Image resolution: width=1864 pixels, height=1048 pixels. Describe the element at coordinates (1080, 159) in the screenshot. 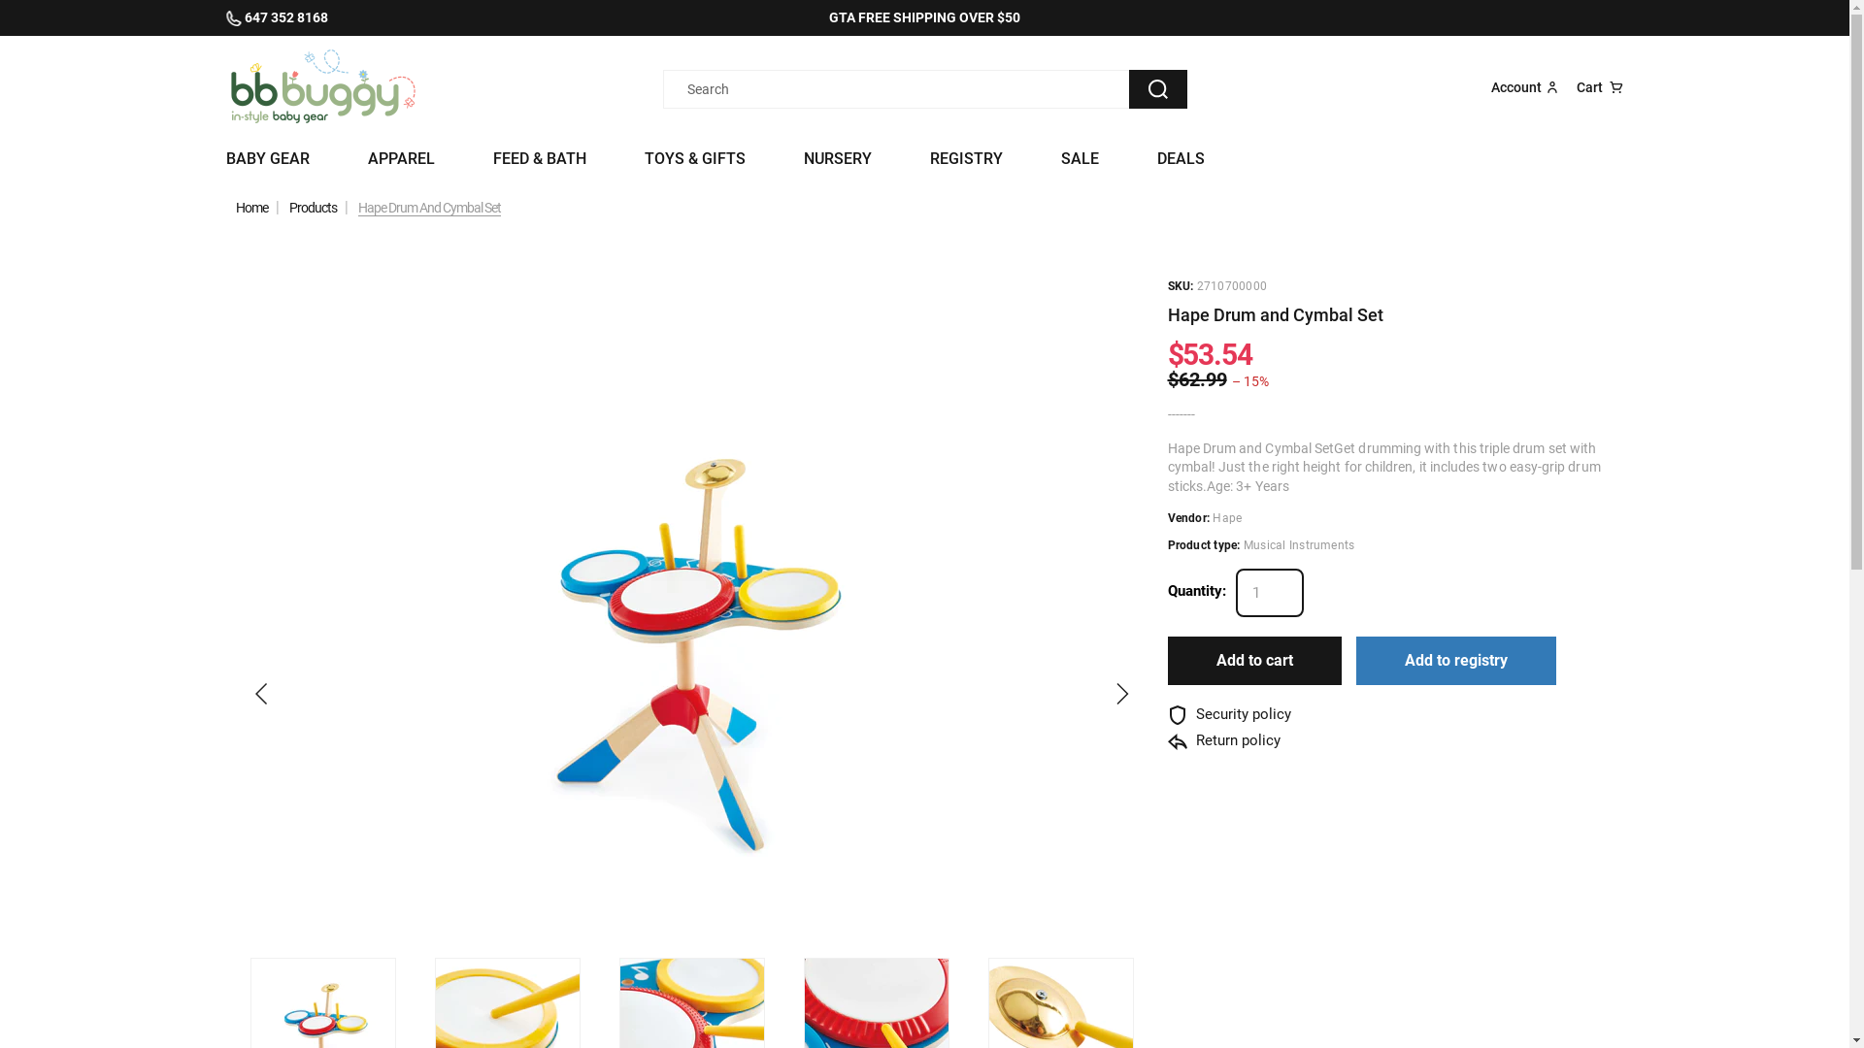

I see `SALE` at that location.